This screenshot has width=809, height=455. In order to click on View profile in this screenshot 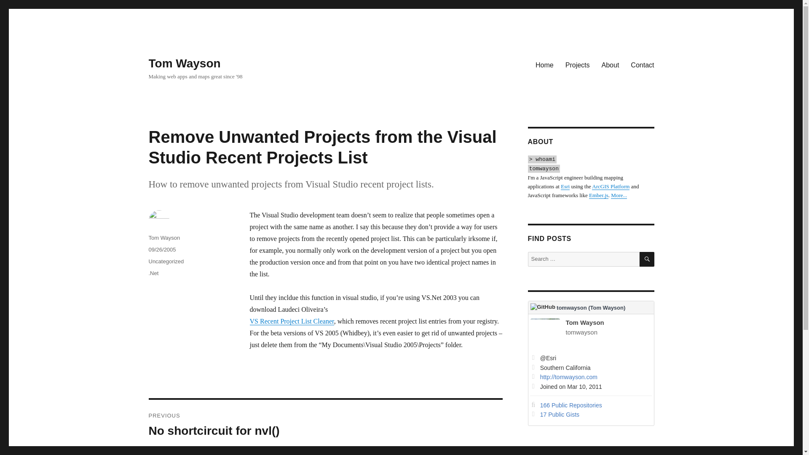, I will do `click(567, 334)`.